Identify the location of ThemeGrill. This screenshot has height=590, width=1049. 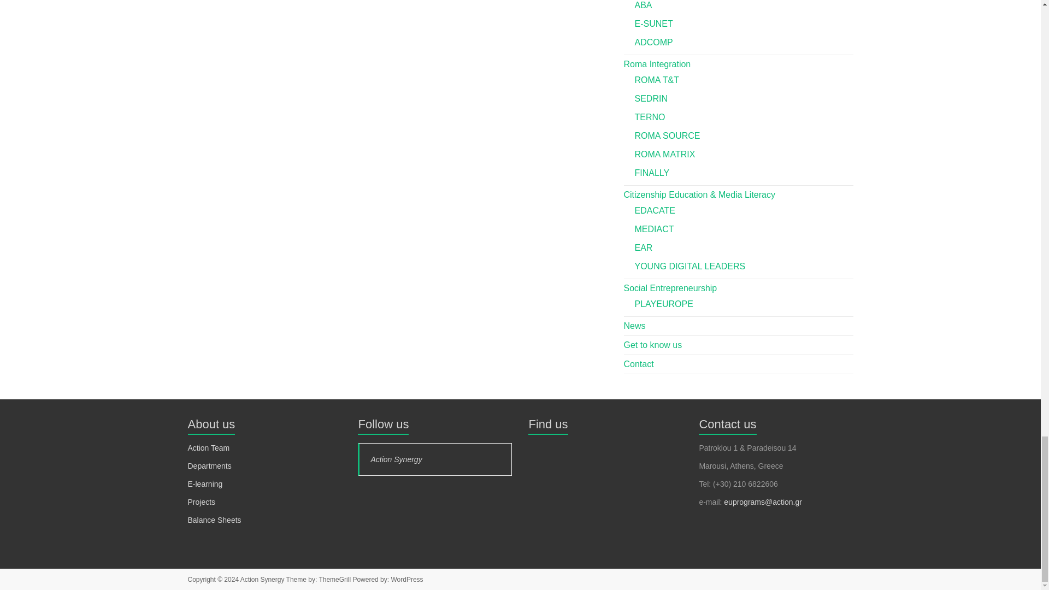
(334, 580).